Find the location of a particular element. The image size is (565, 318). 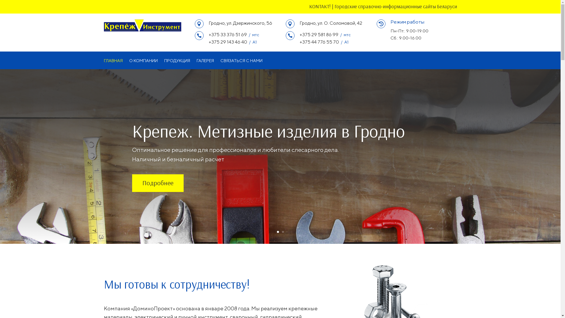

+375 29 143 46 40 is located at coordinates (228, 42).